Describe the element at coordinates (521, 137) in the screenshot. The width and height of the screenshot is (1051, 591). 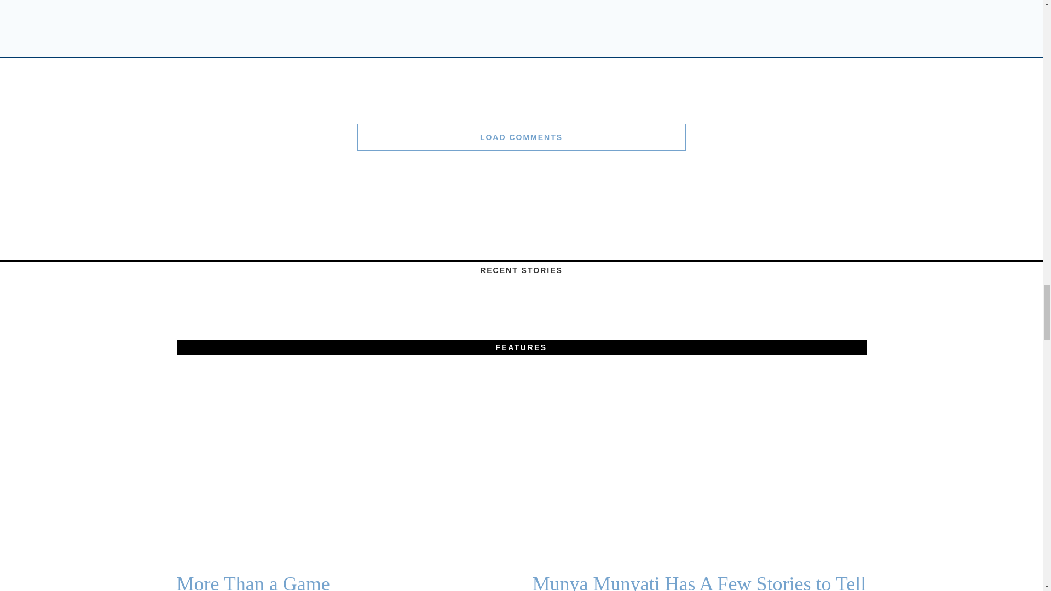
I see `LOAD COMMENTS` at that location.